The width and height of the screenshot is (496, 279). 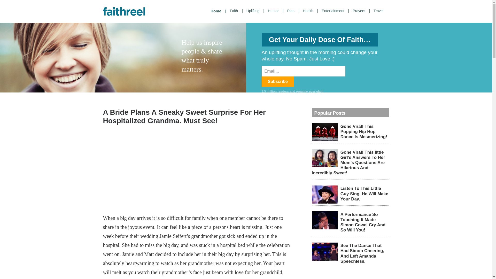 What do you see at coordinates (293, 11) in the screenshot?
I see `Pets` at bounding box center [293, 11].